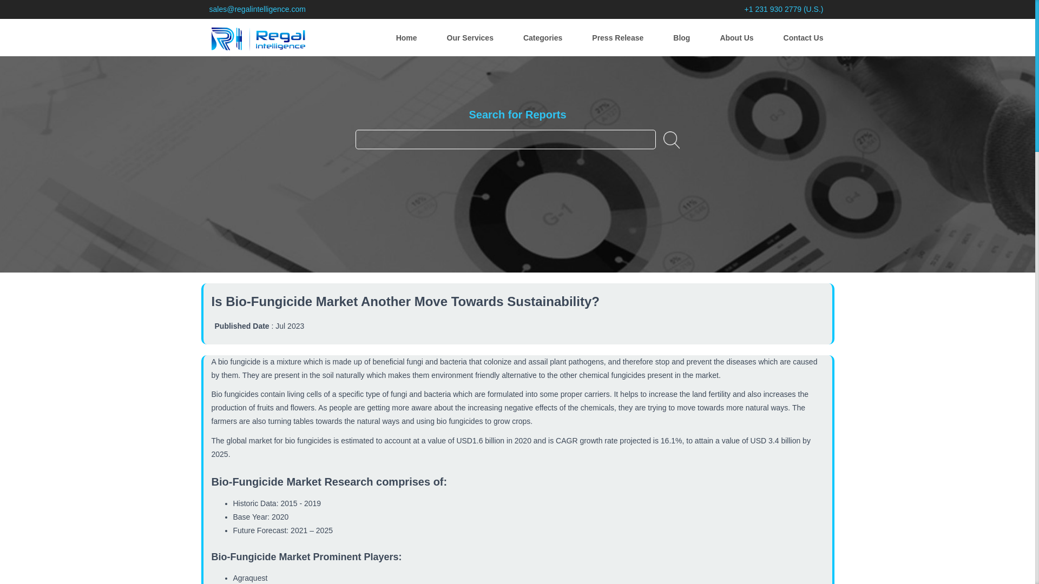 This screenshot has height=584, width=1039. Describe the element at coordinates (470, 35) in the screenshot. I see `Our Services` at that location.